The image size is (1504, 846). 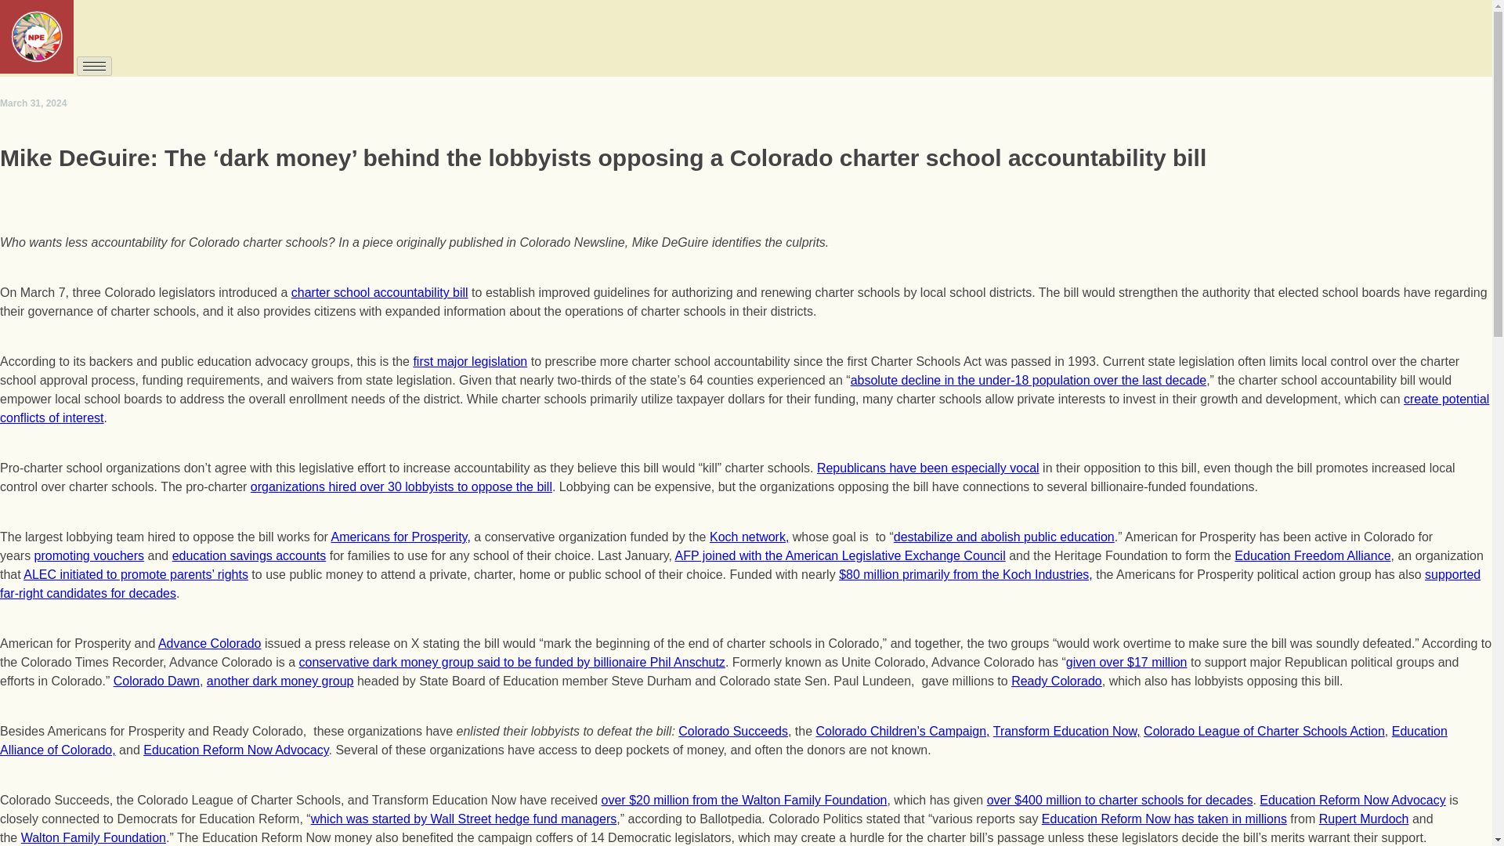 I want to click on Americans for Prosperity,, so click(x=399, y=537).